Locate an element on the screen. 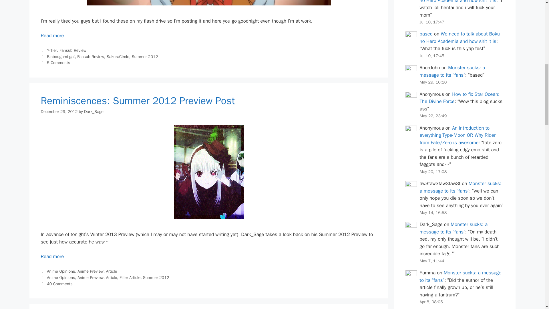 This screenshot has height=309, width=549. Anime Opinions is located at coordinates (61, 278).